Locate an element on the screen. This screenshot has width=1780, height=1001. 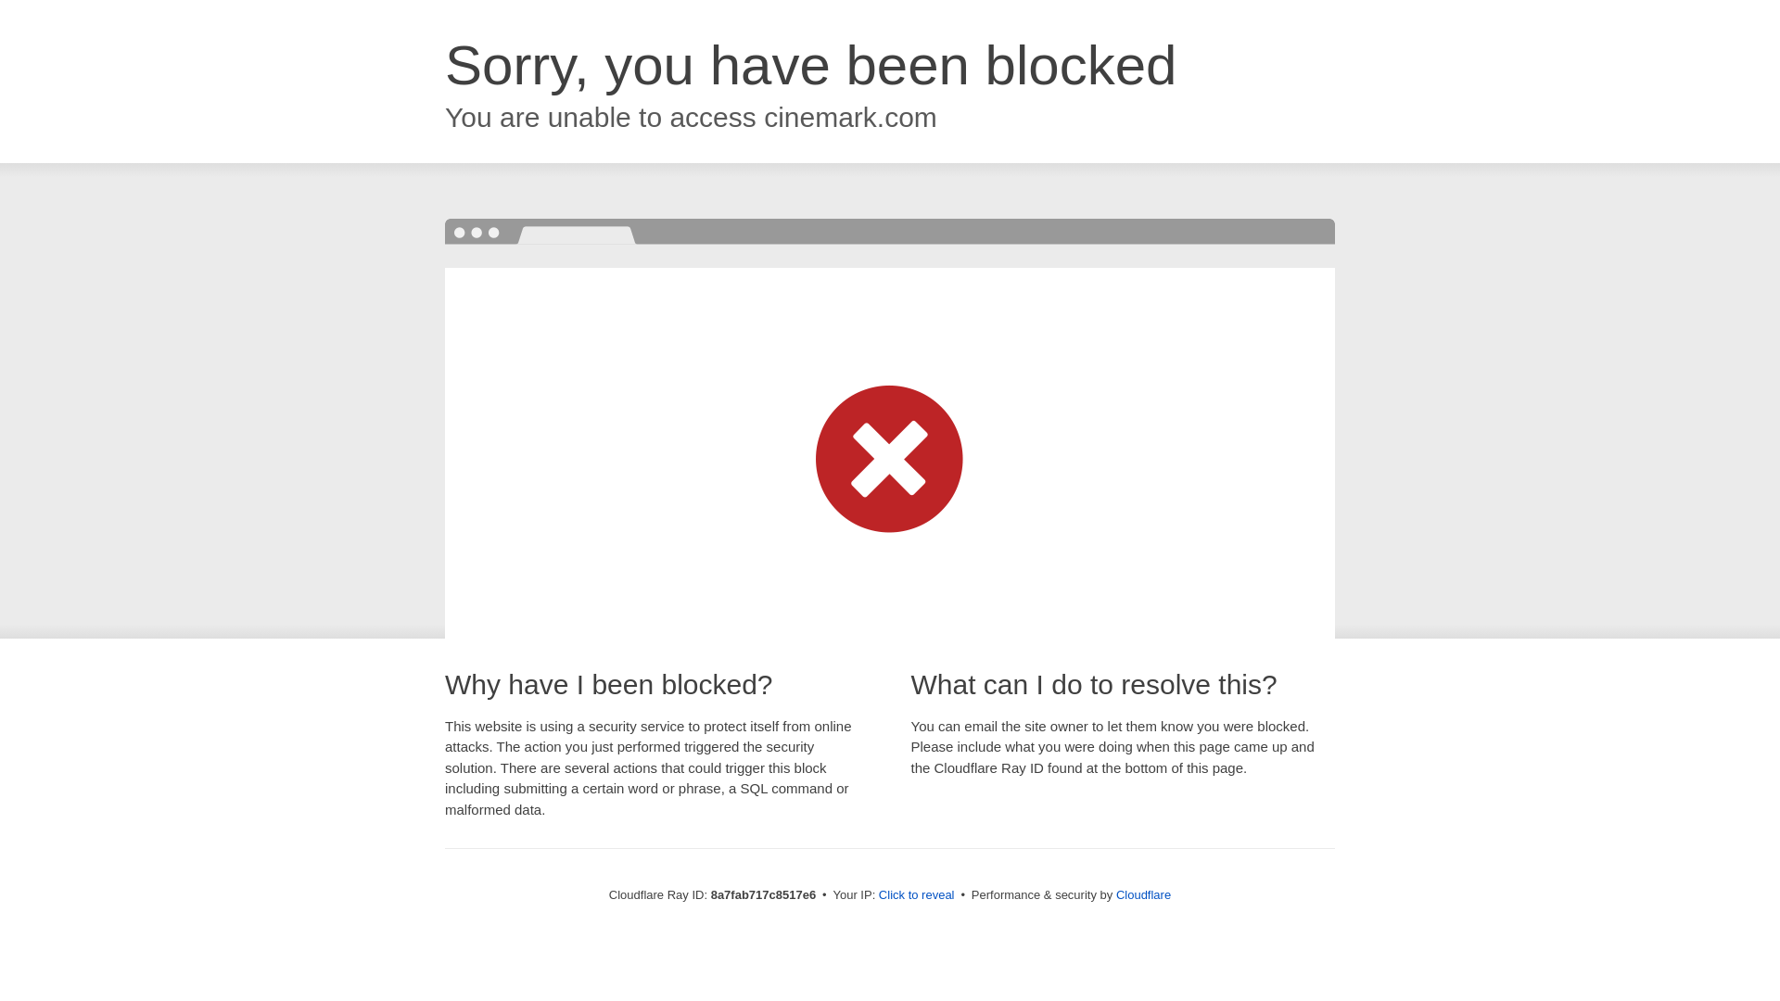
Cloudflare is located at coordinates (1143, 894).